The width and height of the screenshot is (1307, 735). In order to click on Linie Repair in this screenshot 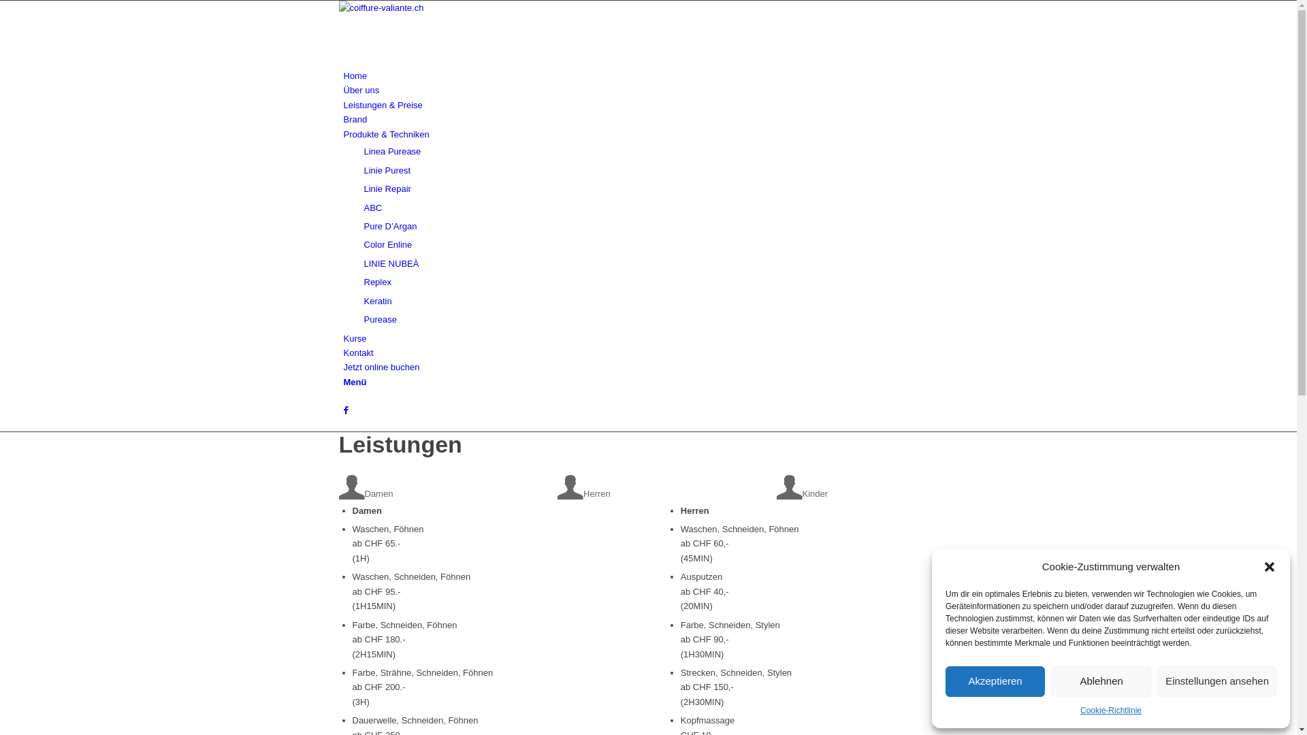, I will do `click(387, 189)`.